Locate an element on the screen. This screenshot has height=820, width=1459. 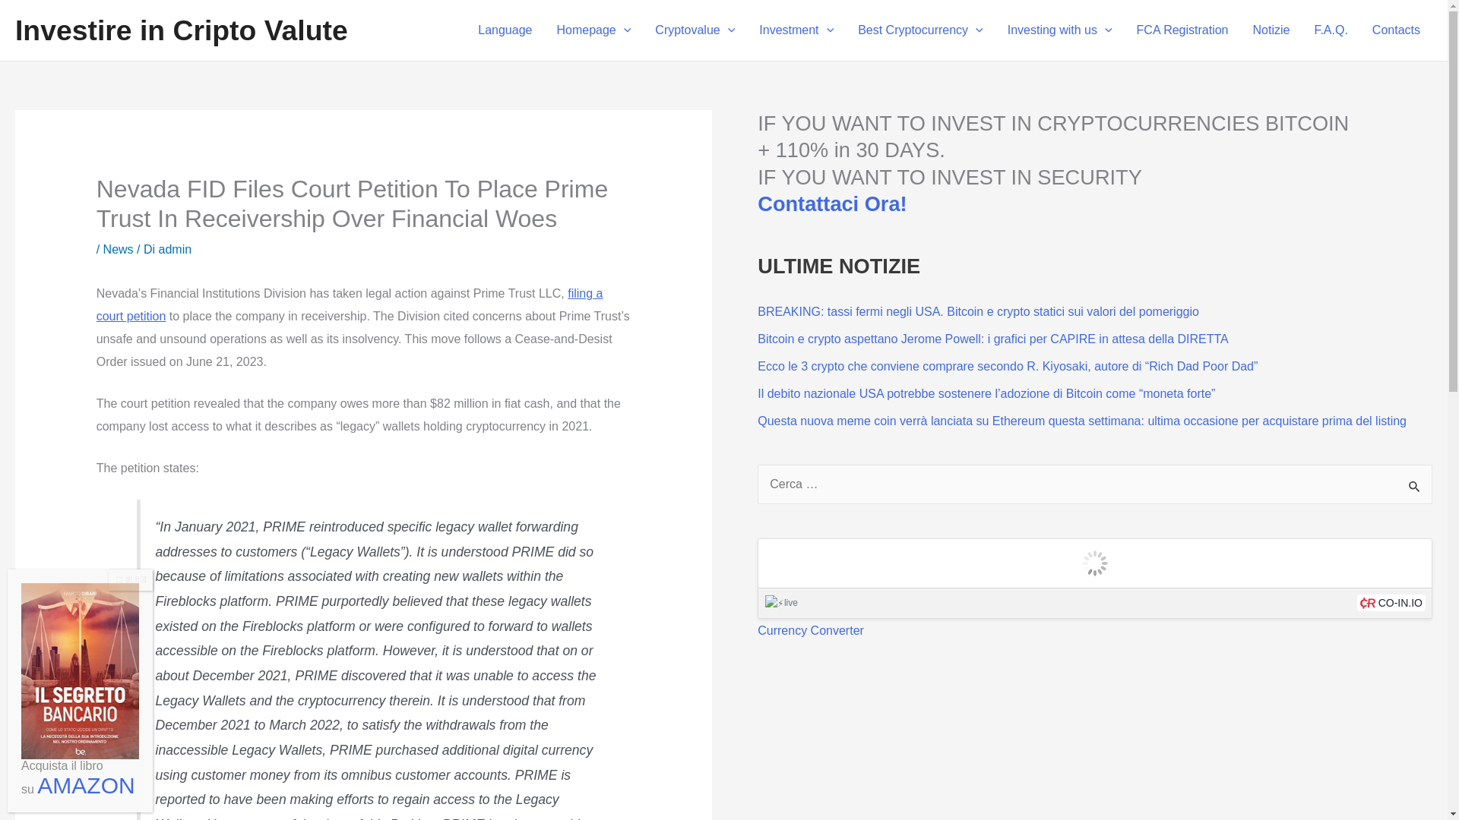
Investing with us is located at coordinates (1059, 30).